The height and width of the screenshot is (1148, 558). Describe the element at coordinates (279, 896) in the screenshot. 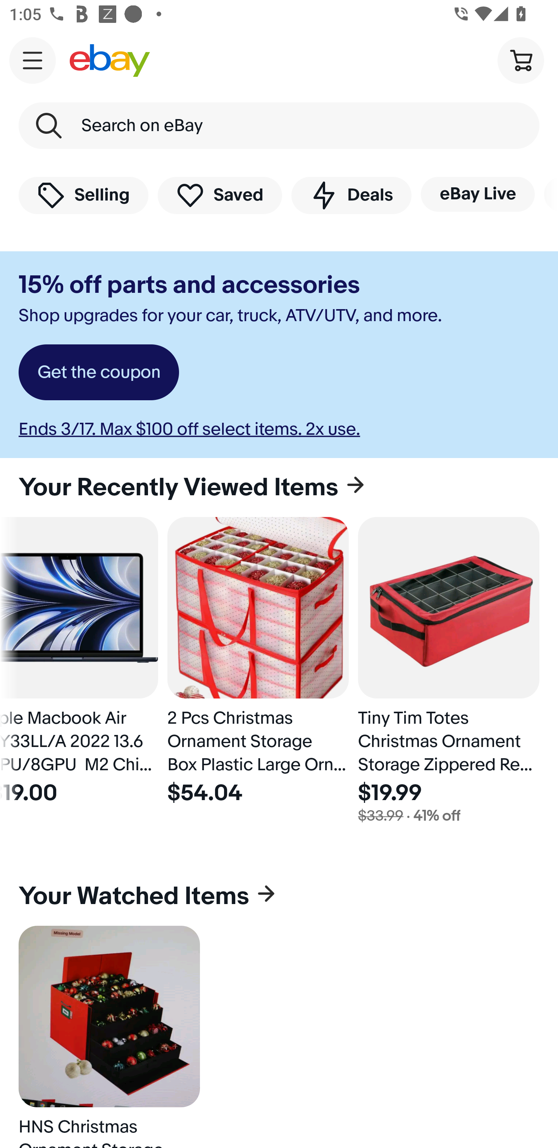

I see `Your Watched Items  ` at that location.